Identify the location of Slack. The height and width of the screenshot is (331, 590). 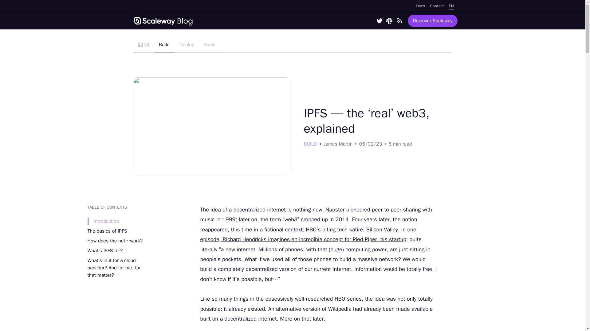
(389, 21).